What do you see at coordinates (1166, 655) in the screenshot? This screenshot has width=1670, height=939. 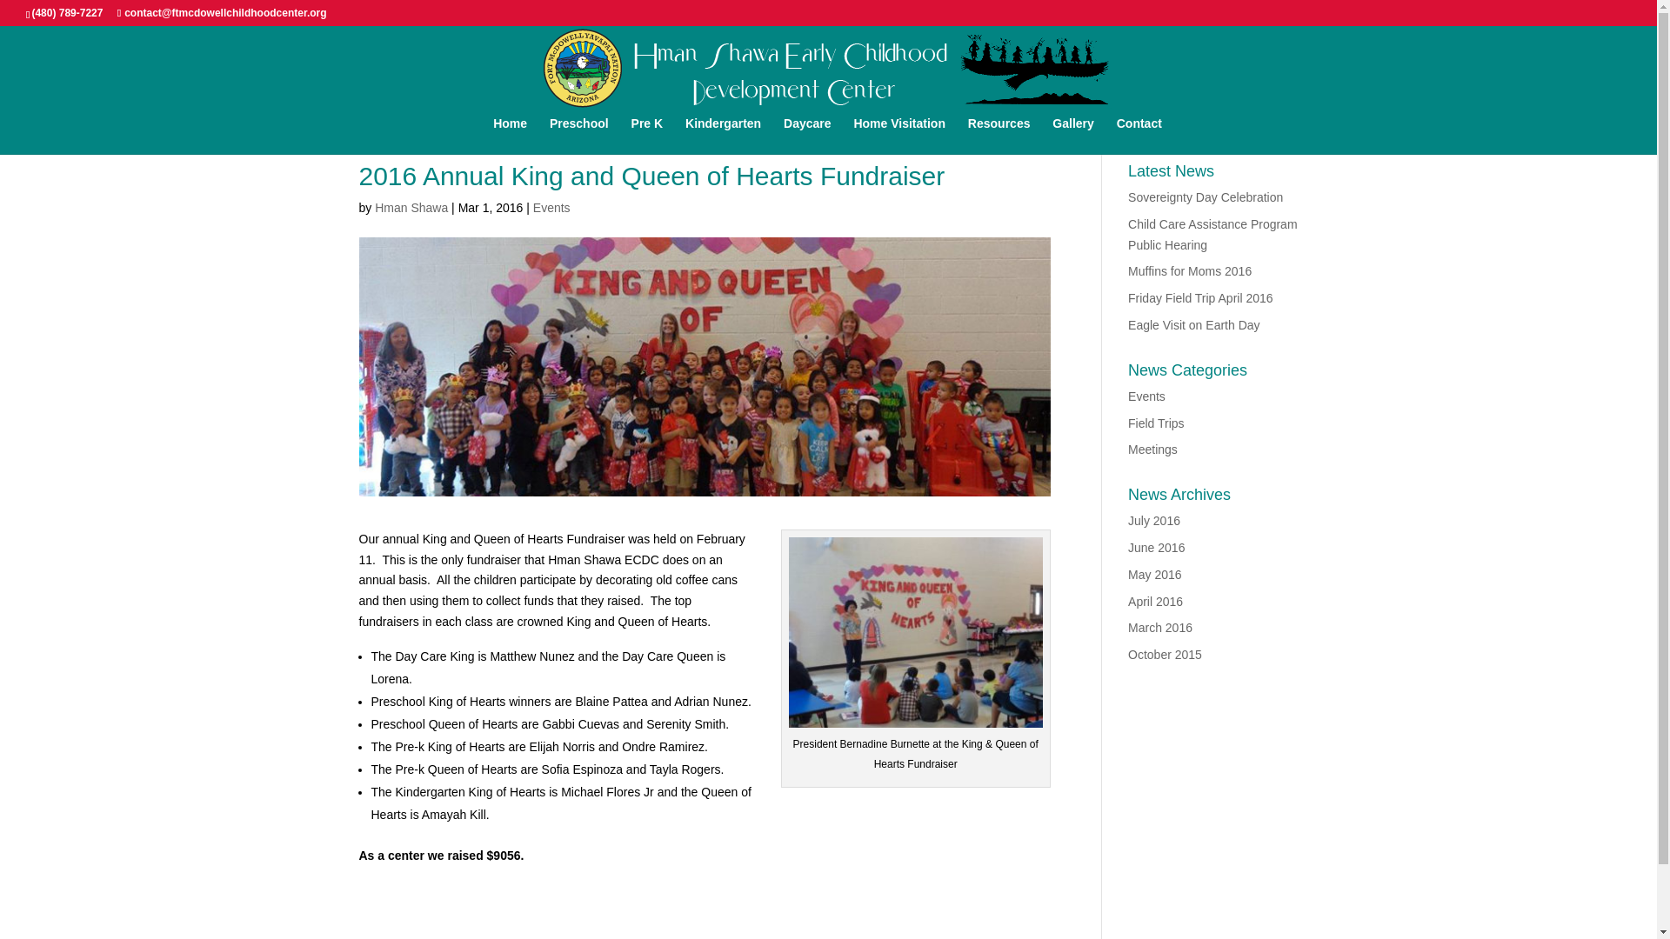 I see `October 2015` at bounding box center [1166, 655].